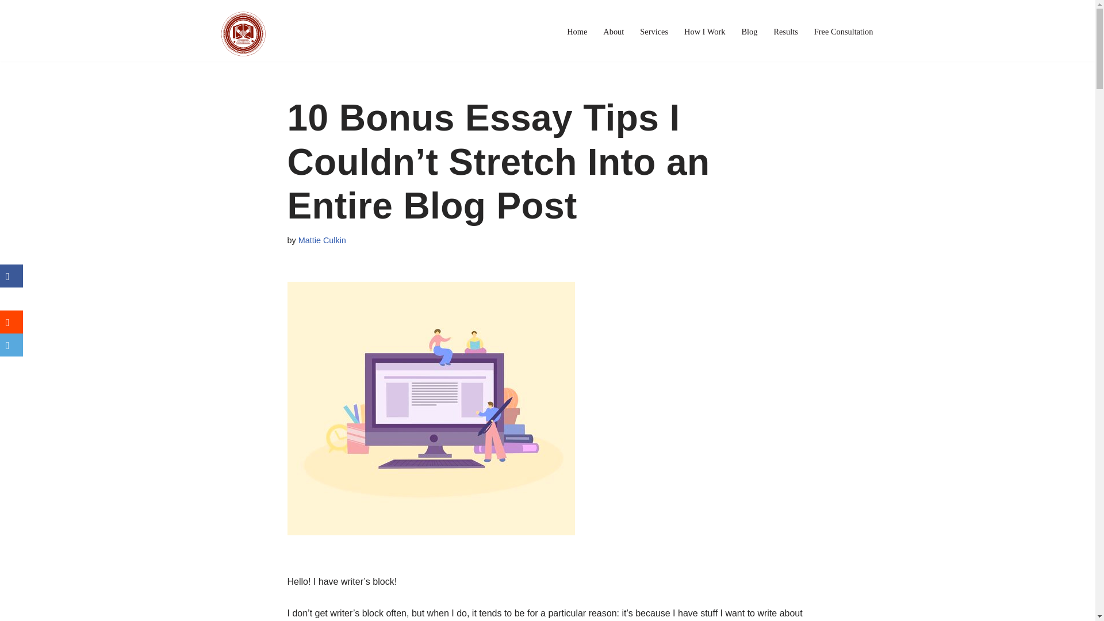 Image resolution: width=1104 pixels, height=621 pixels. What do you see at coordinates (613, 32) in the screenshot?
I see `About` at bounding box center [613, 32].